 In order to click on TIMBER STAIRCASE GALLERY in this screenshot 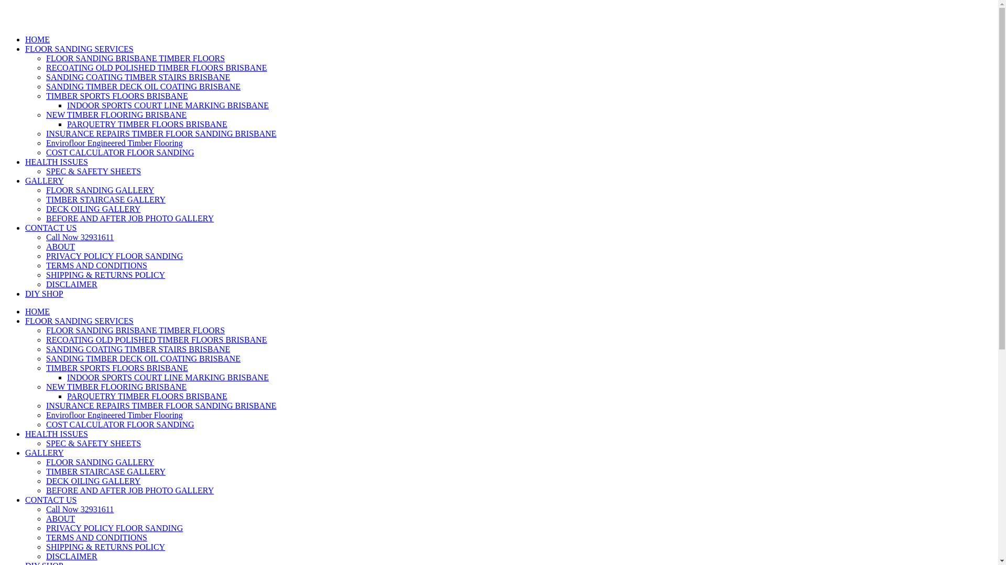, I will do `click(106, 200)`.